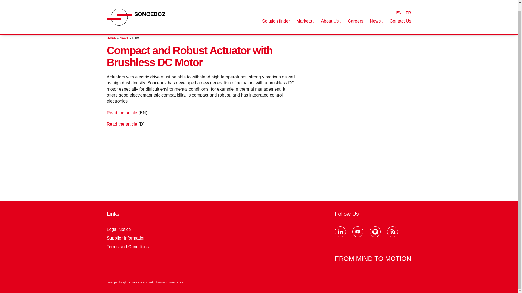 The width and height of the screenshot is (522, 293). Describe the element at coordinates (400, 14) in the screenshot. I see `Contact Us` at that location.